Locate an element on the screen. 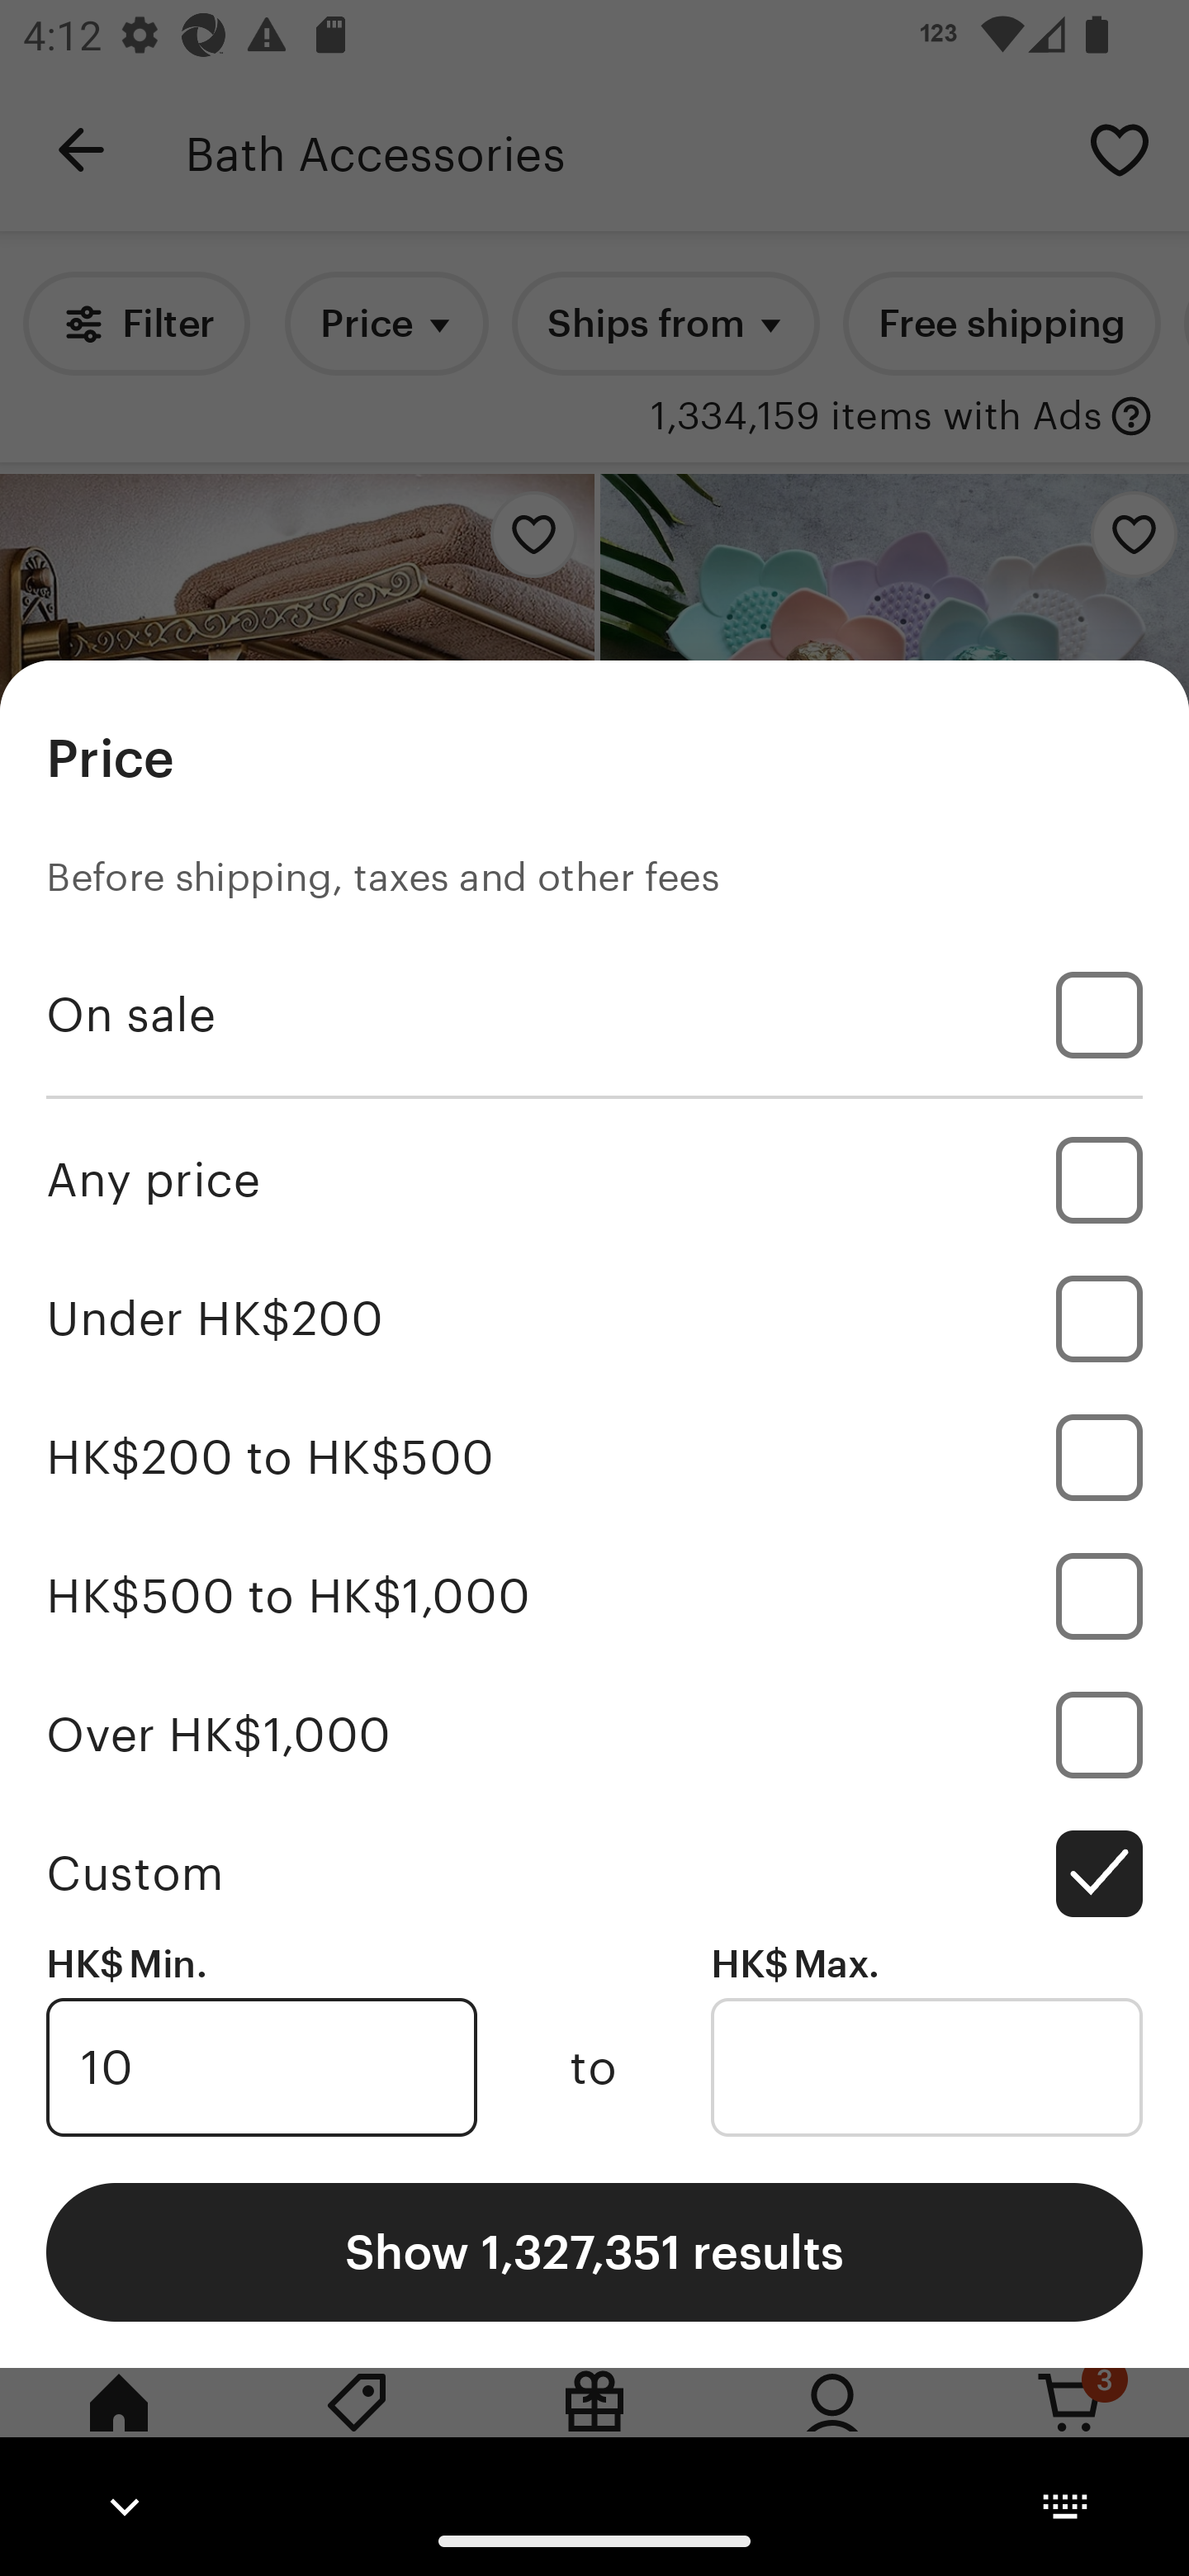  On sale is located at coordinates (594, 1015).